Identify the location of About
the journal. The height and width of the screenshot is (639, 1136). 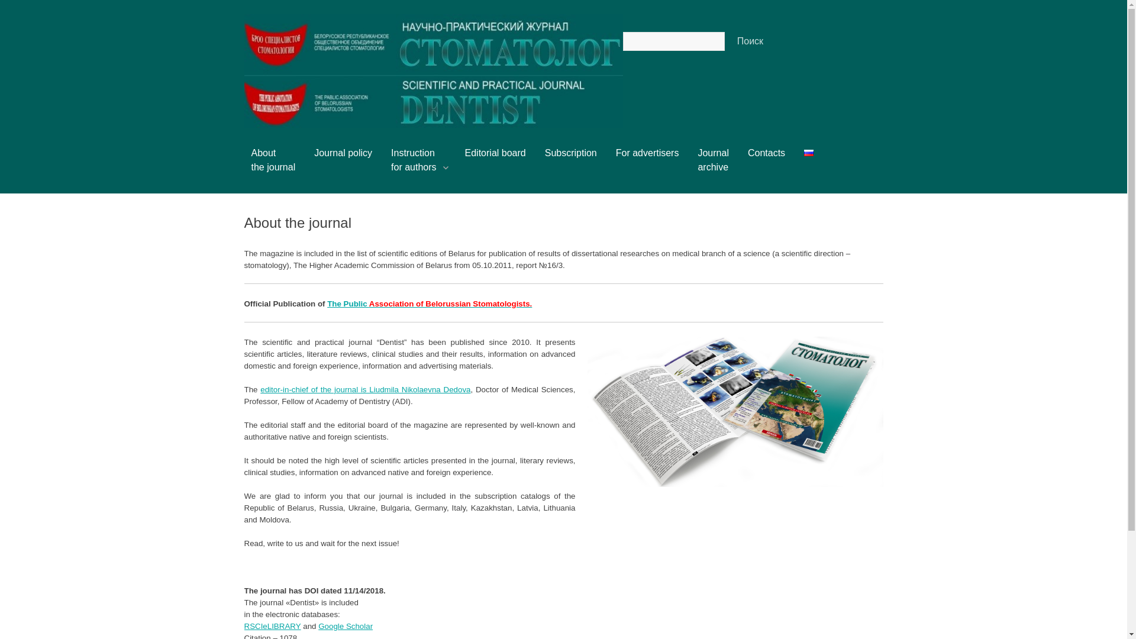
(273, 165).